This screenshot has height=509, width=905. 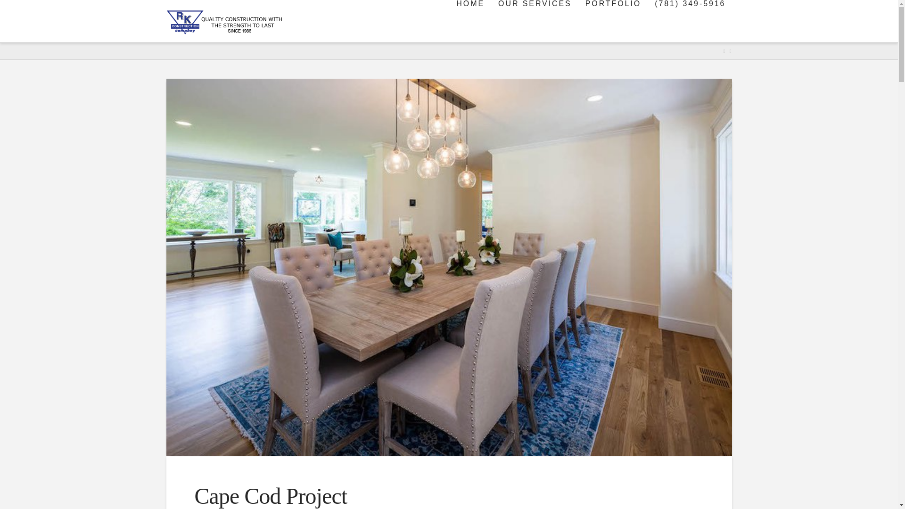 What do you see at coordinates (469, 21) in the screenshot?
I see `HOME` at bounding box center [469, 21].